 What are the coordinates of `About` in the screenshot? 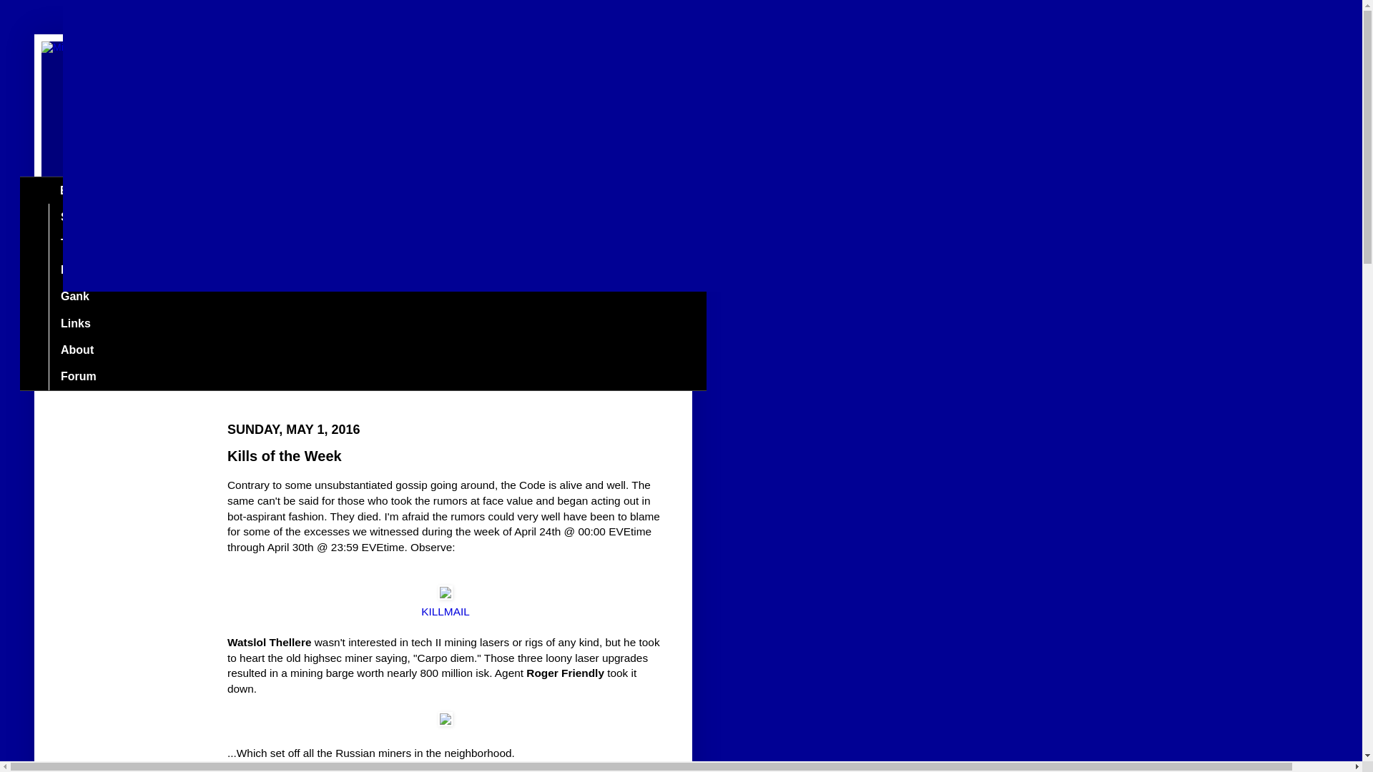 It's located at (77, 349).